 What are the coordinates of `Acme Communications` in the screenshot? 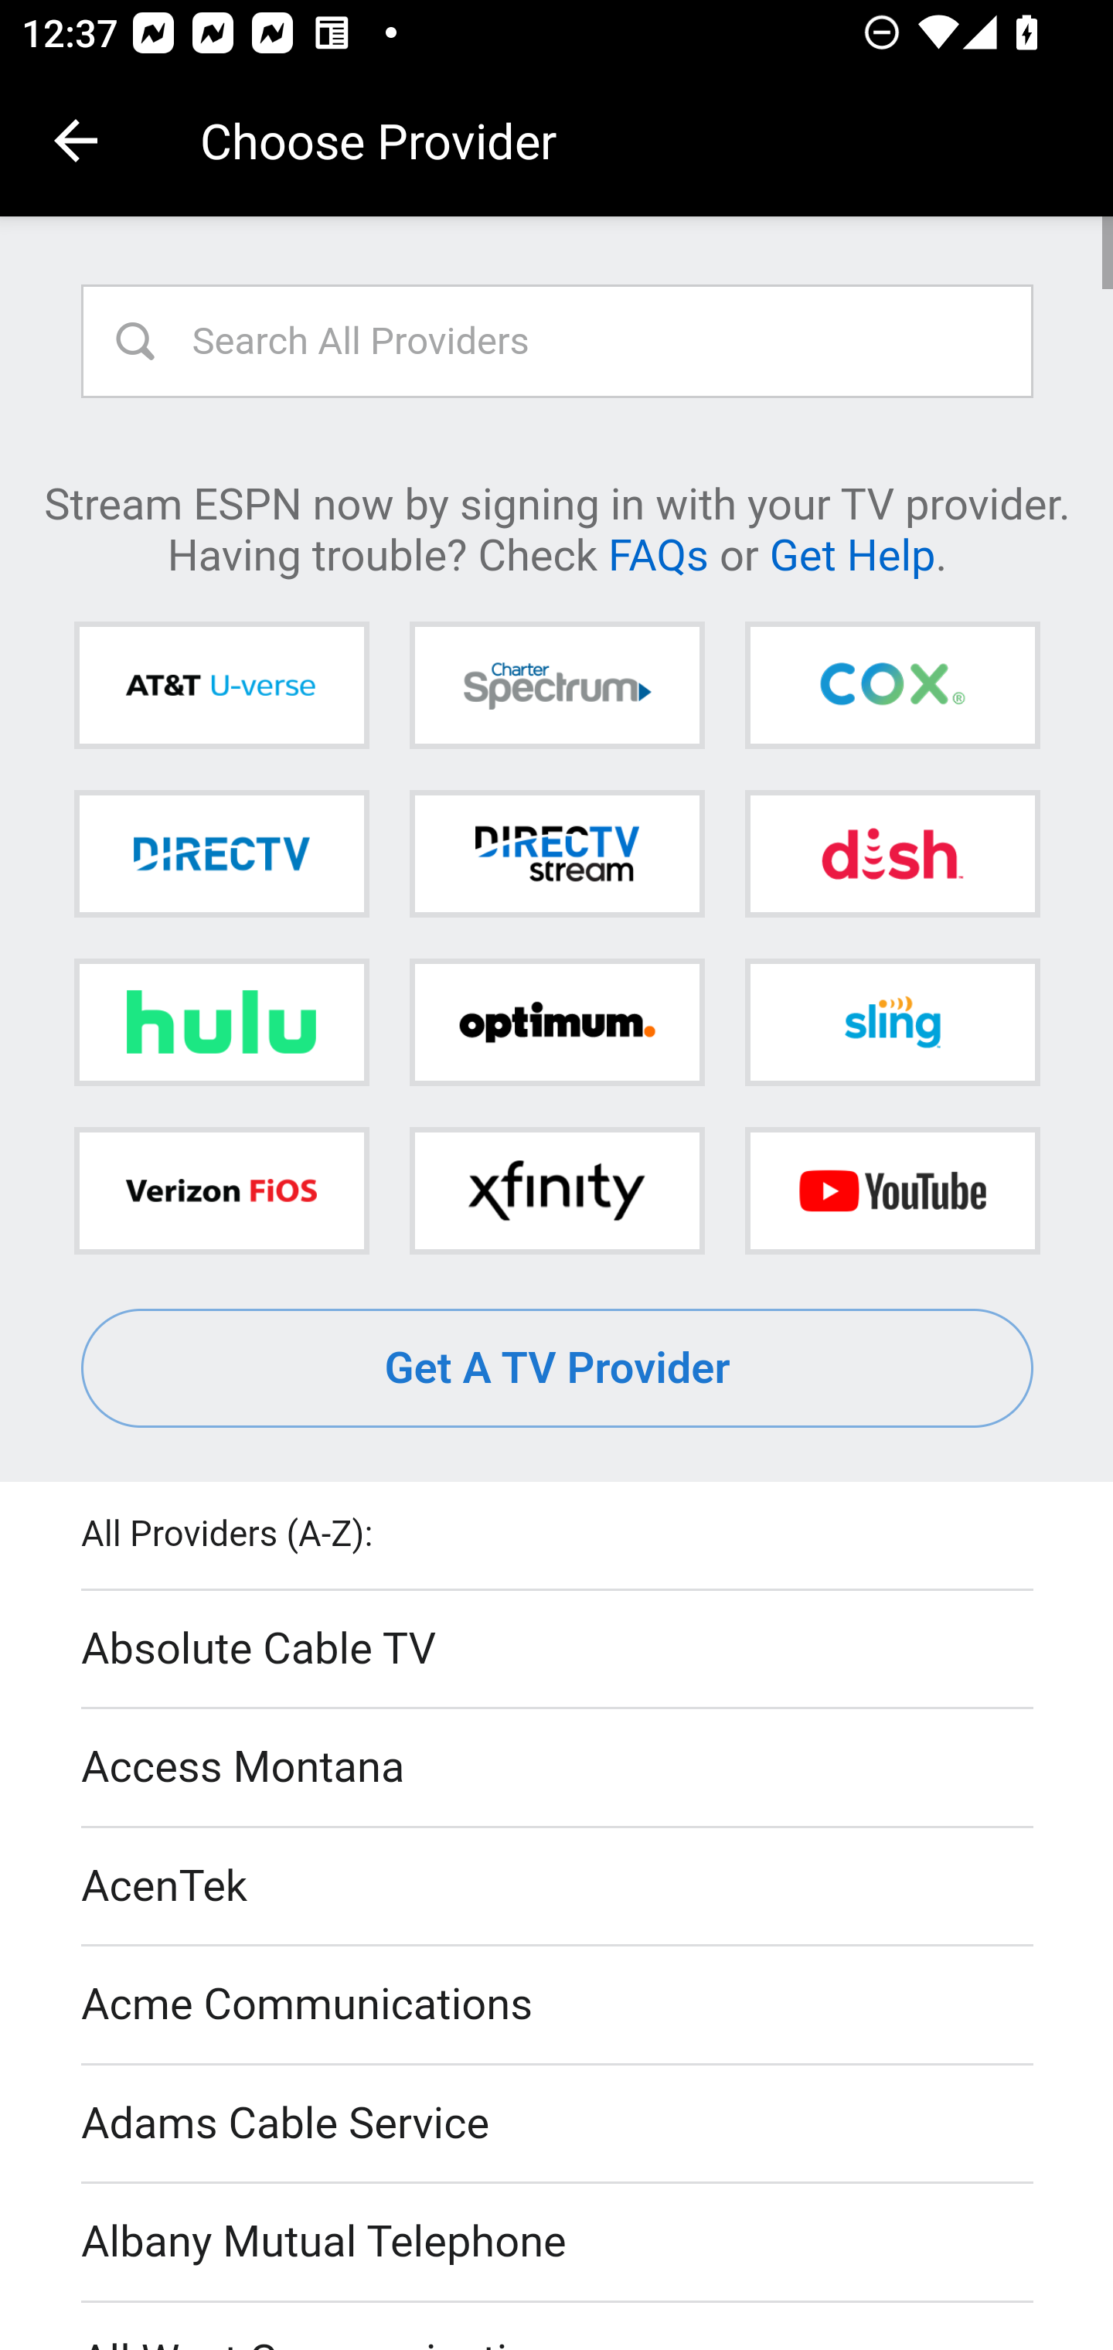 It's located at (558, 2007).